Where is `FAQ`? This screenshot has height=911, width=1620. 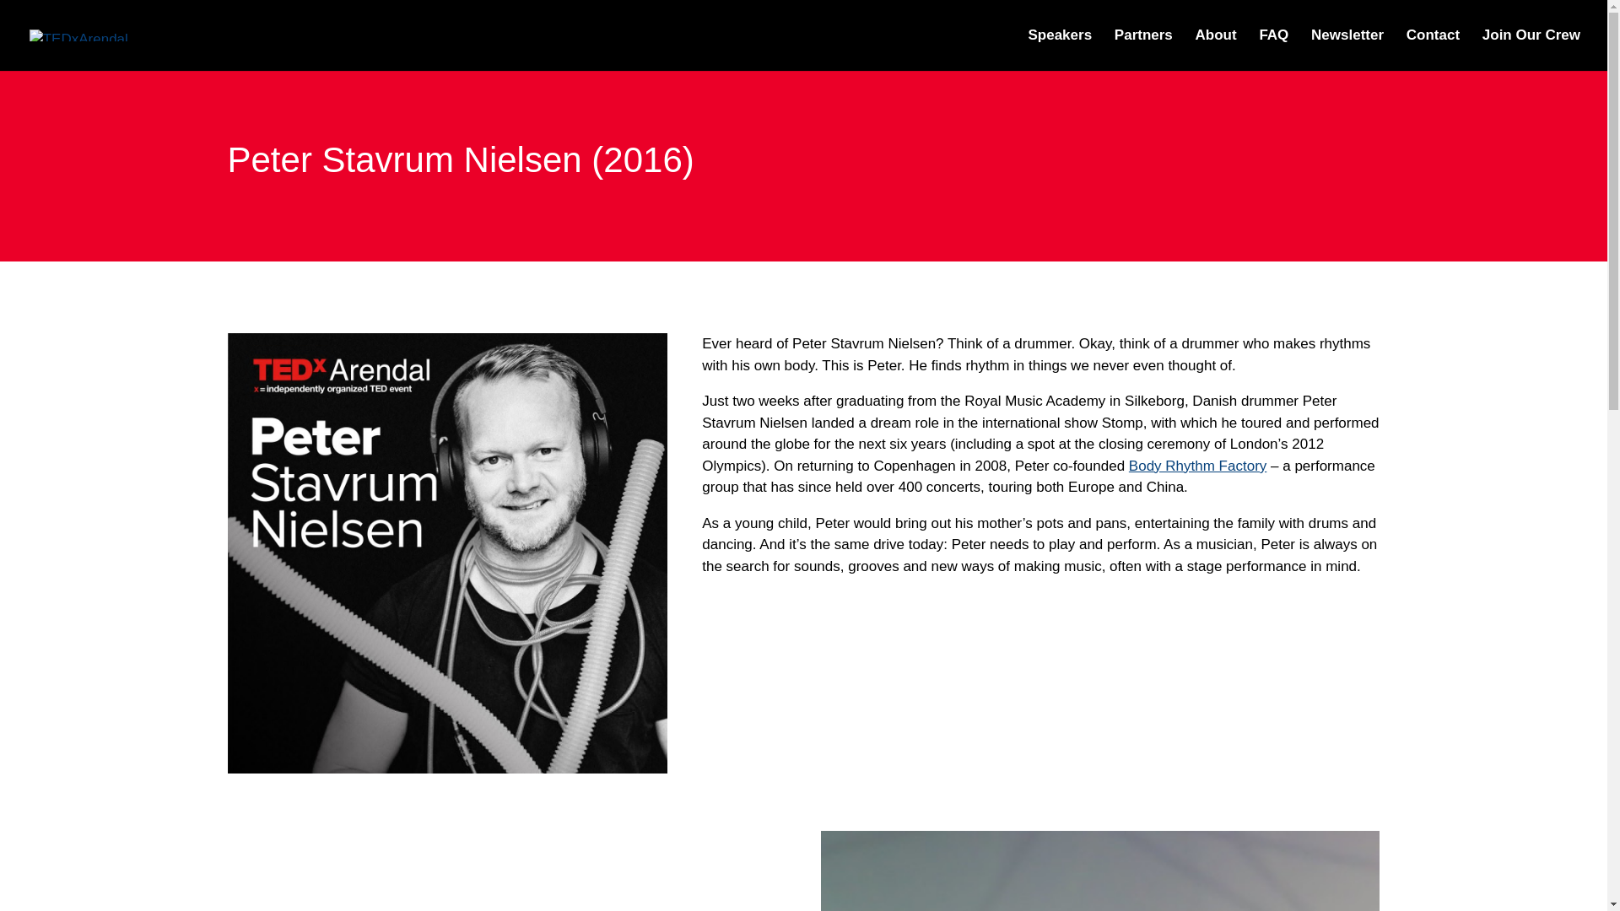
FAQ is located at coordinates (1272, 50).